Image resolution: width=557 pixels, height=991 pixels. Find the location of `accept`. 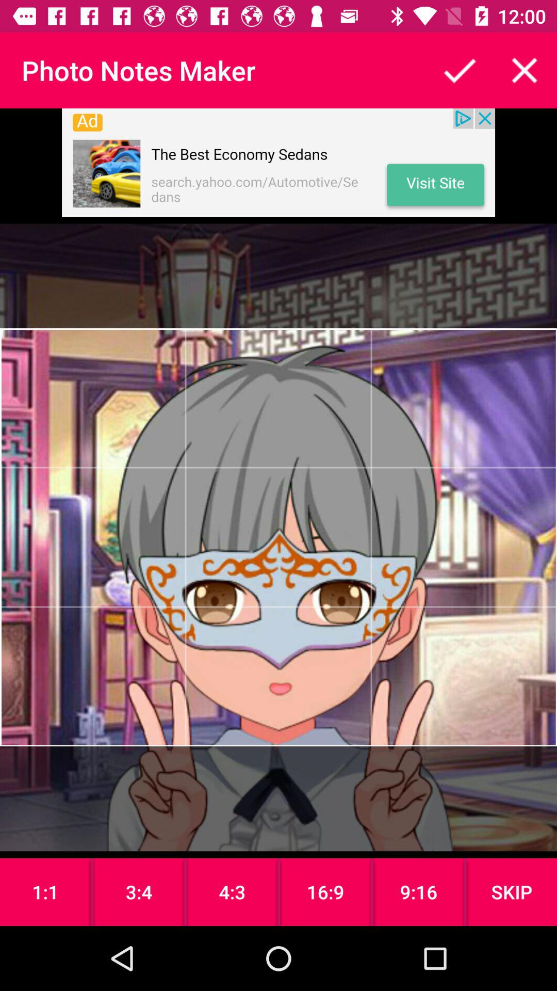

accept is located at coordinates (460, 70).